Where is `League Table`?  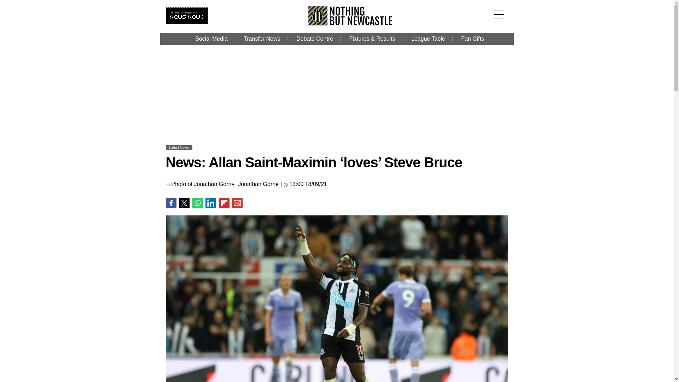 League Table is located at coordinates (428, 39).